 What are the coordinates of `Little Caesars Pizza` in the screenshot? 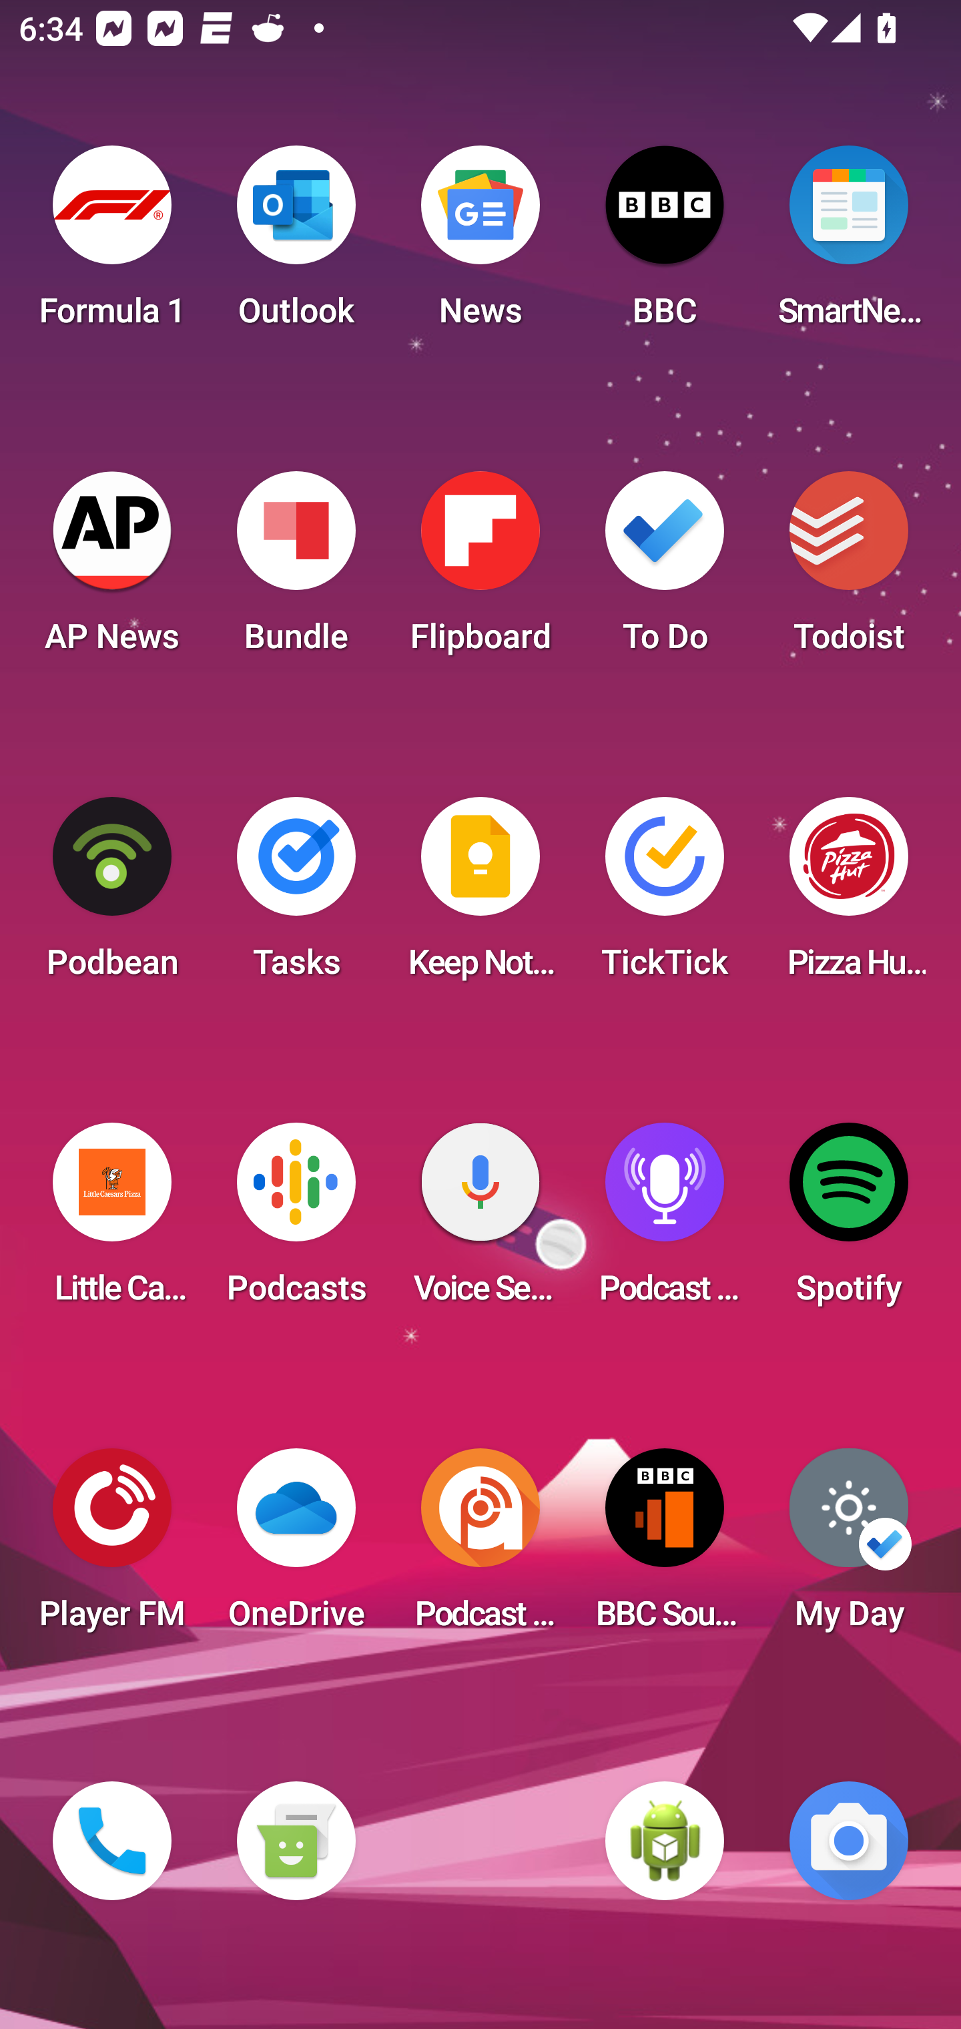 It's located at (112, 1221).